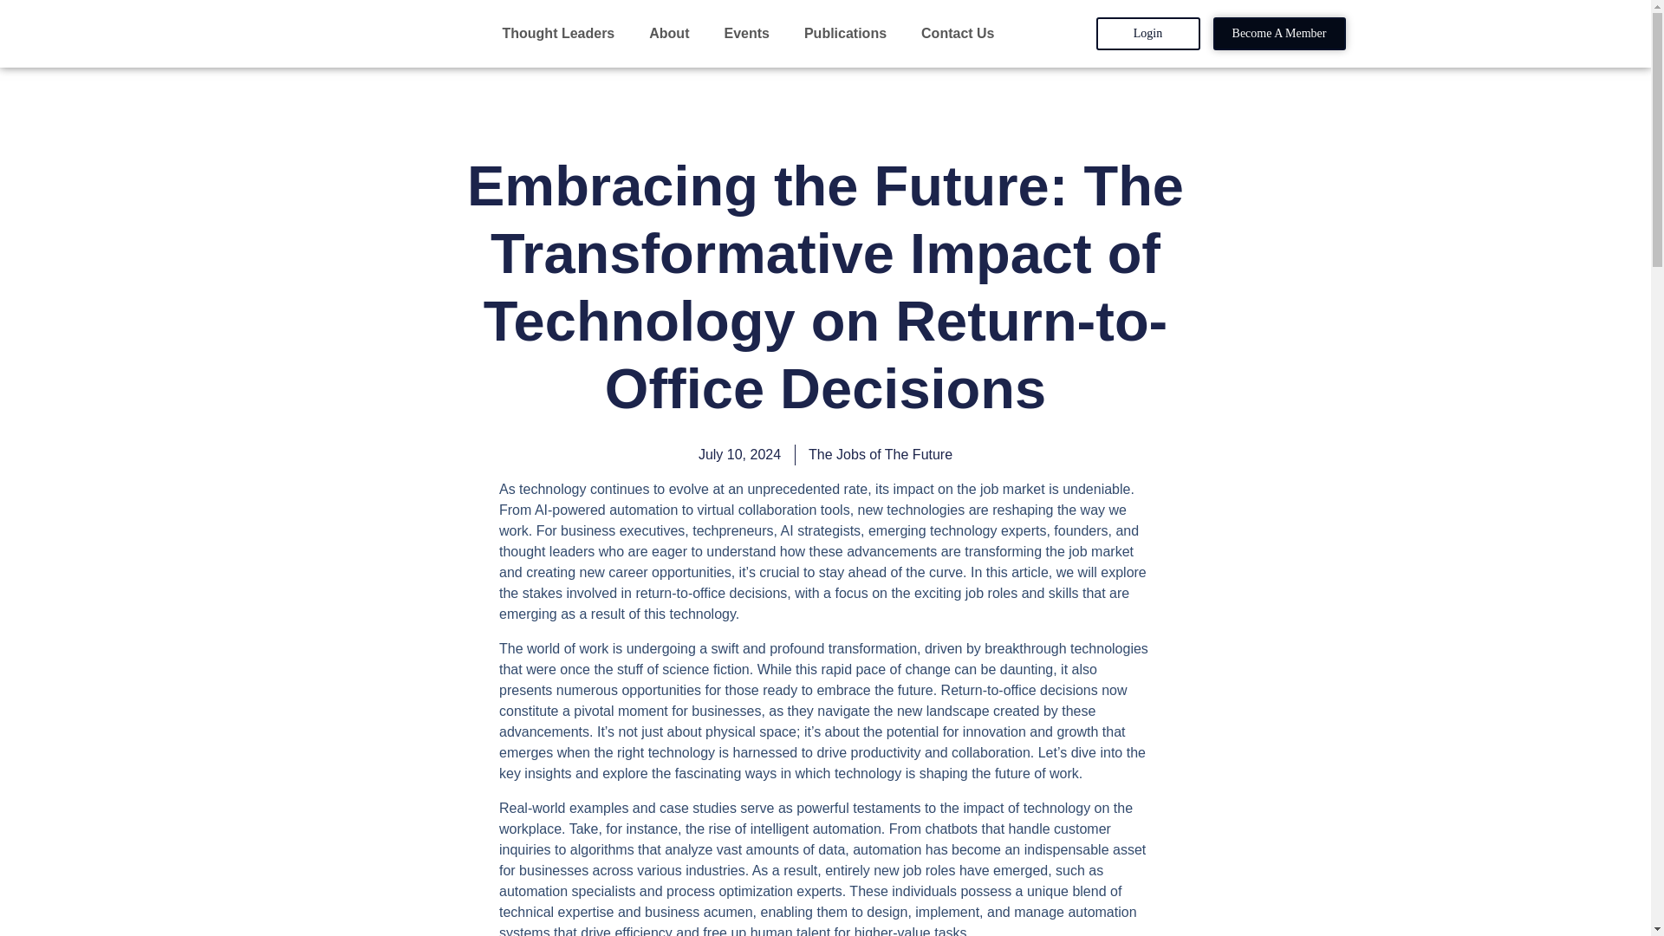  I want to click on Login, so click(1147, 34).